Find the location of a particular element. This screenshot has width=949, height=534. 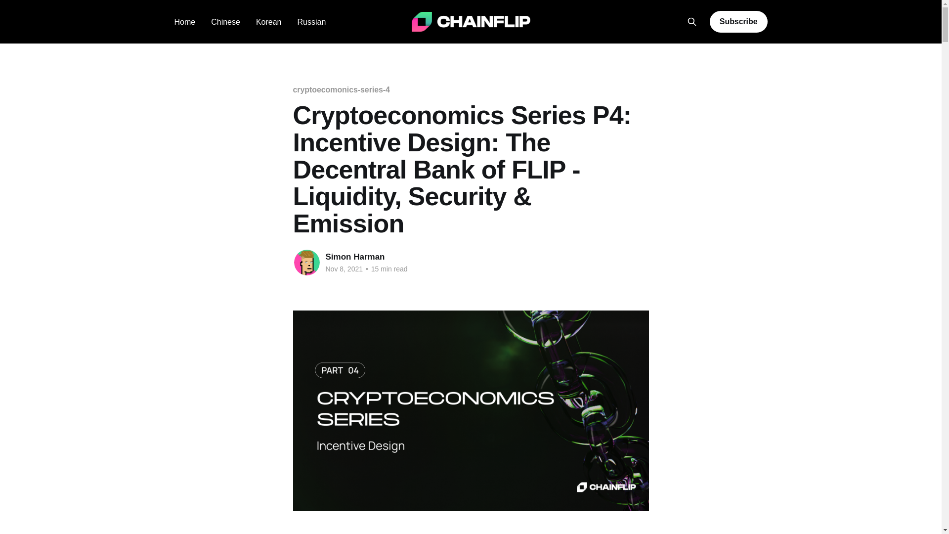

Chinese is located at coordinates (225, 22).